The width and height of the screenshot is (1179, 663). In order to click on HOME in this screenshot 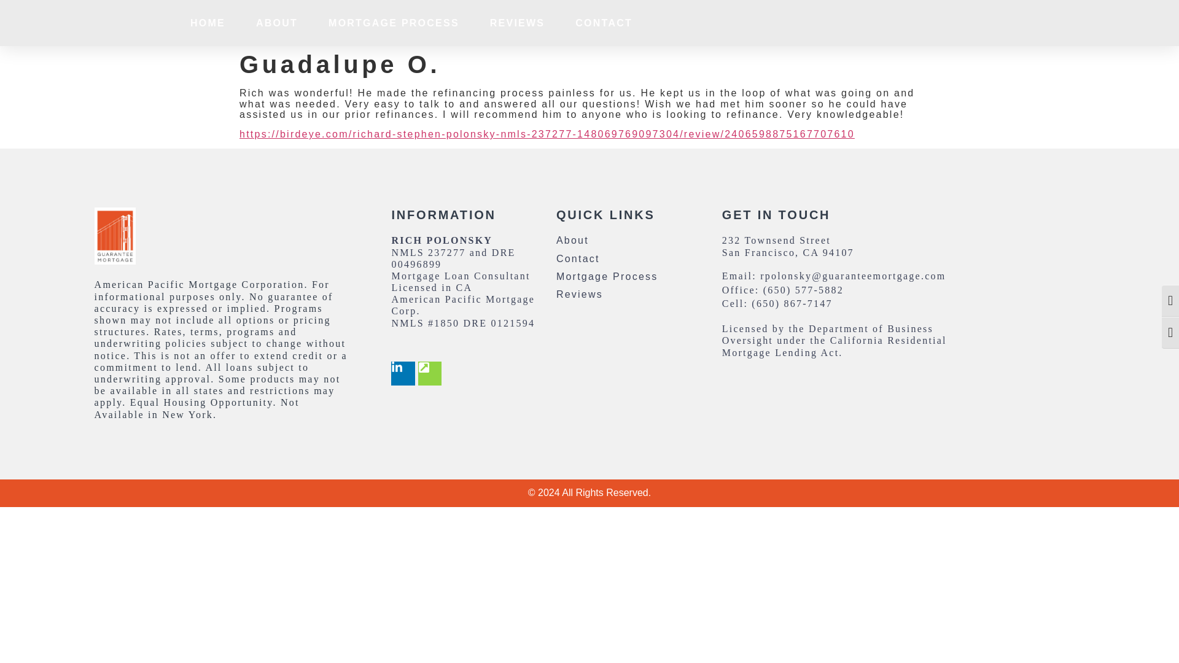, I will do `click(208, 23)`.